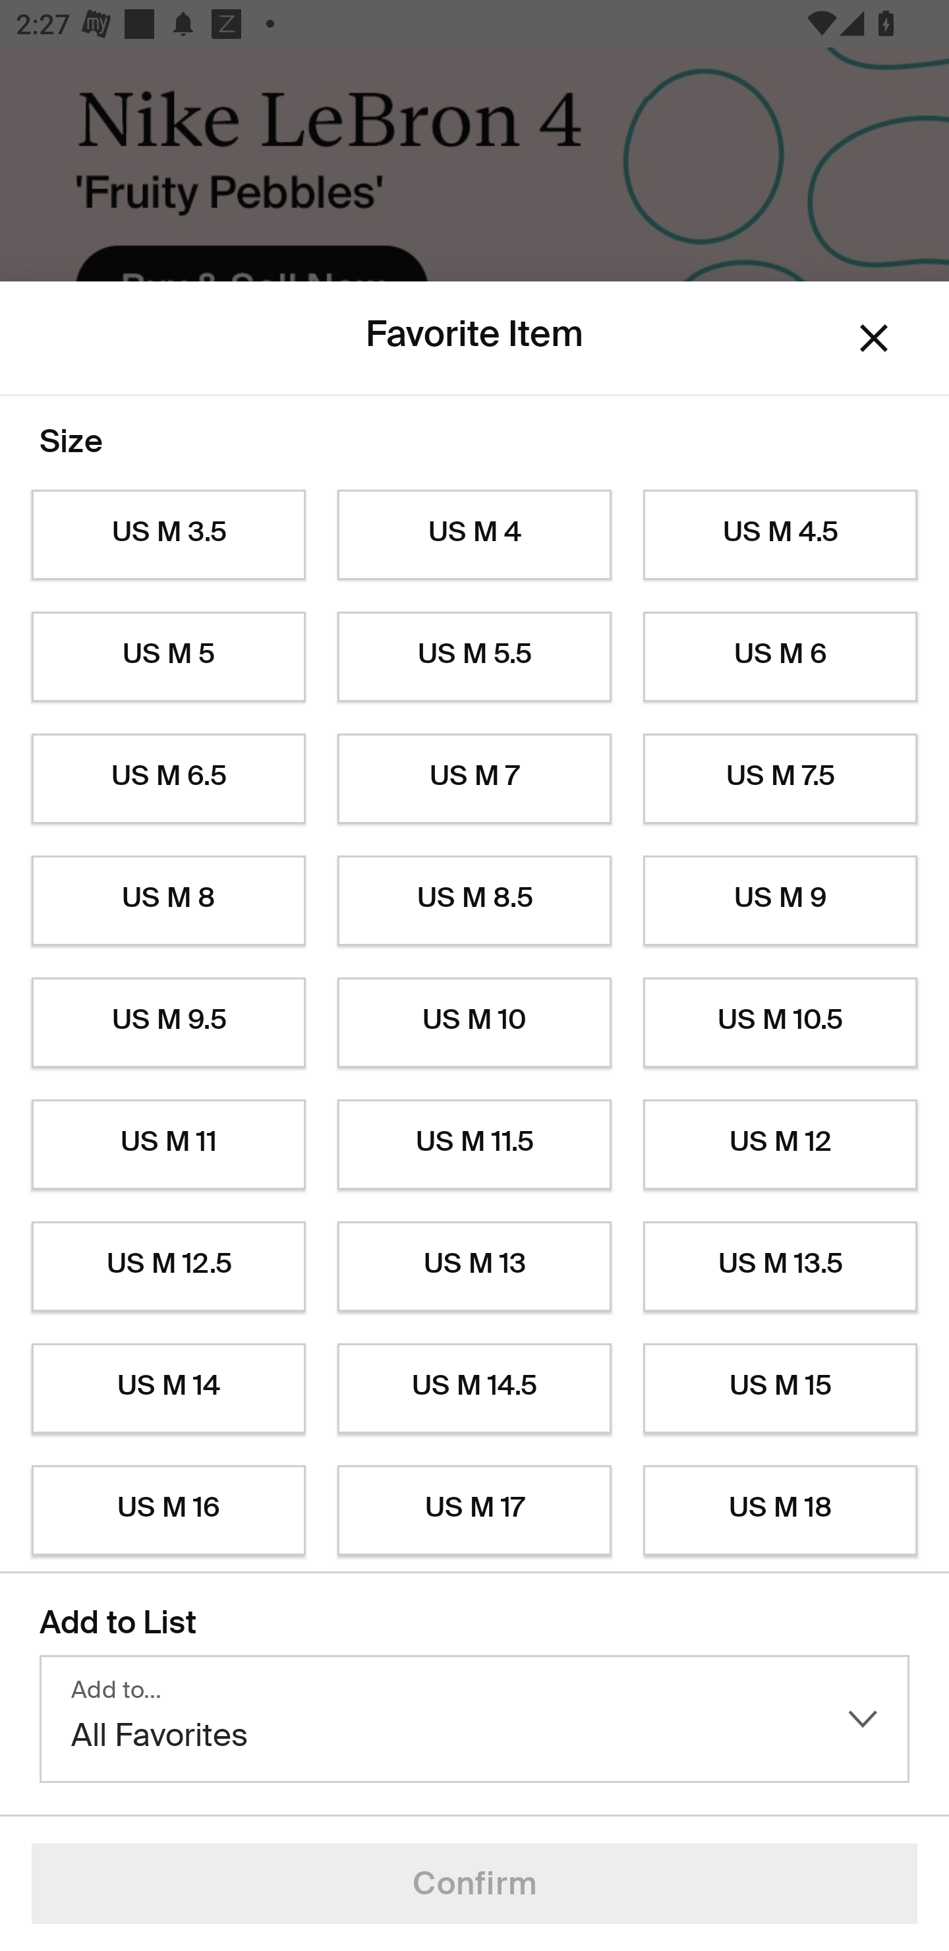 This screenshot has width=949, height=1951. I want to click on US M 9.5, so click(168, 1023).